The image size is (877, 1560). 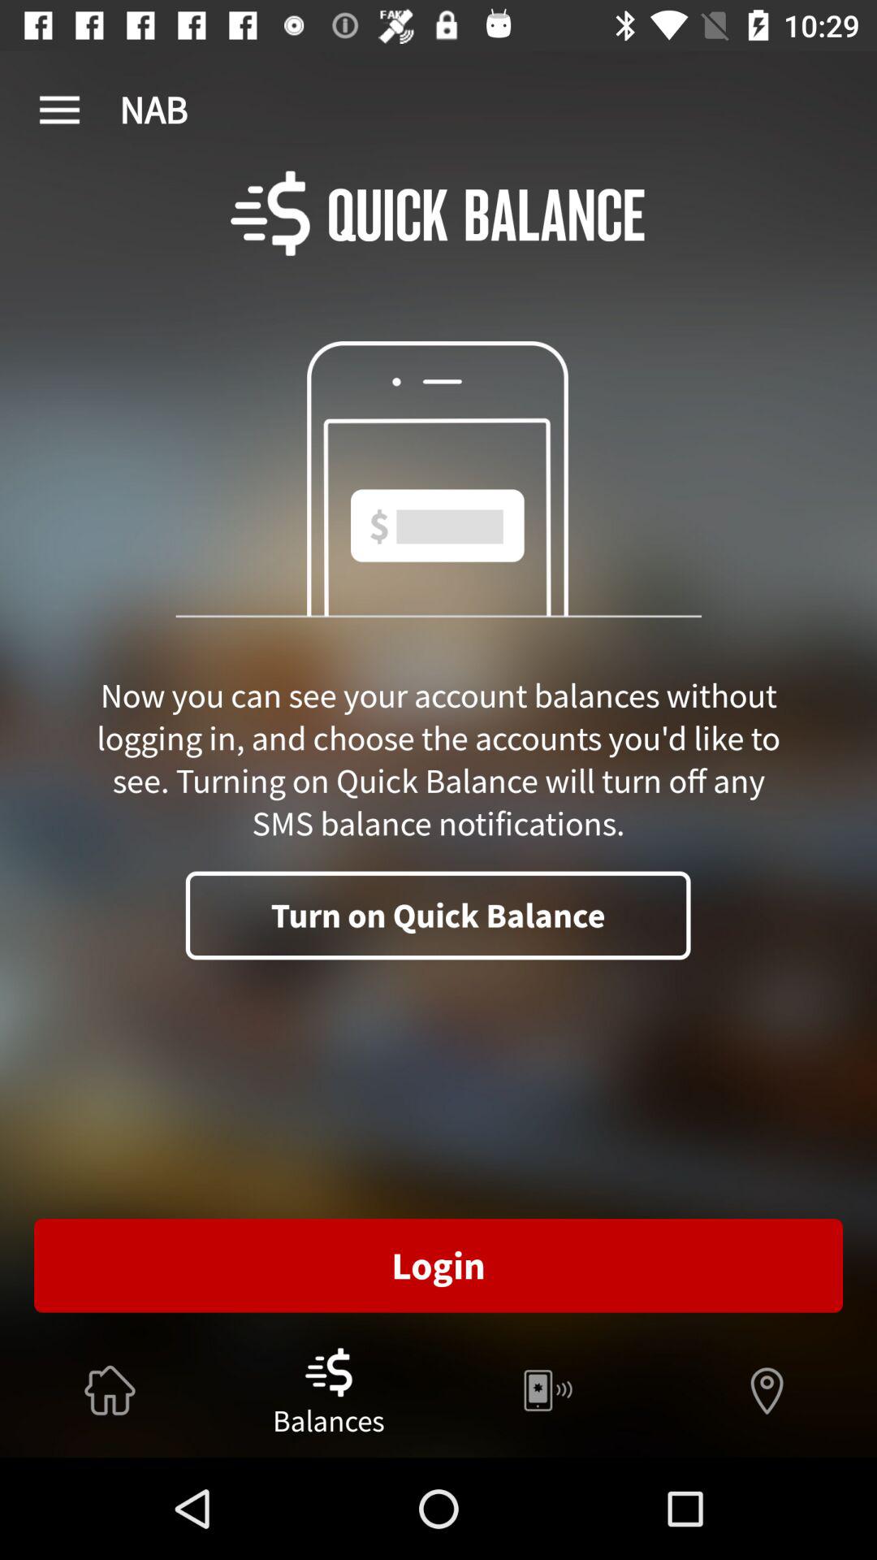 What do you see at coordinates (59, 110) in the screenshot?
I see `click app to the left of nab` at bounding box center [59, 110].